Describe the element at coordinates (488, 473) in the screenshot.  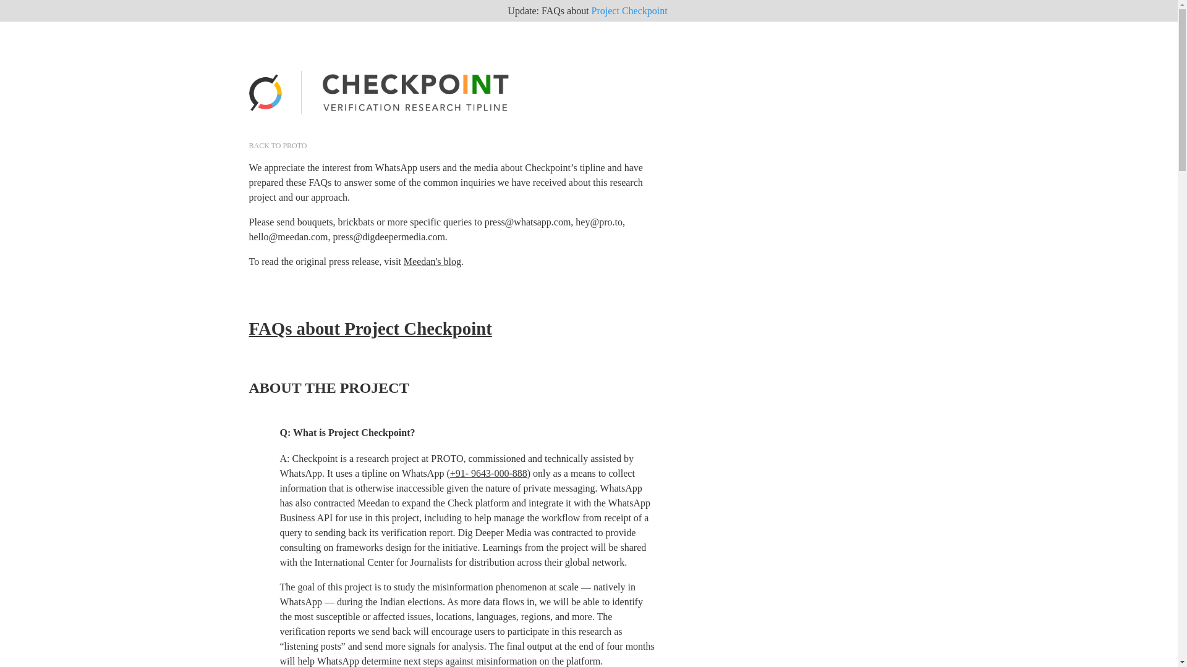
I see `Send WhatsApp message to the tipline` at that location.